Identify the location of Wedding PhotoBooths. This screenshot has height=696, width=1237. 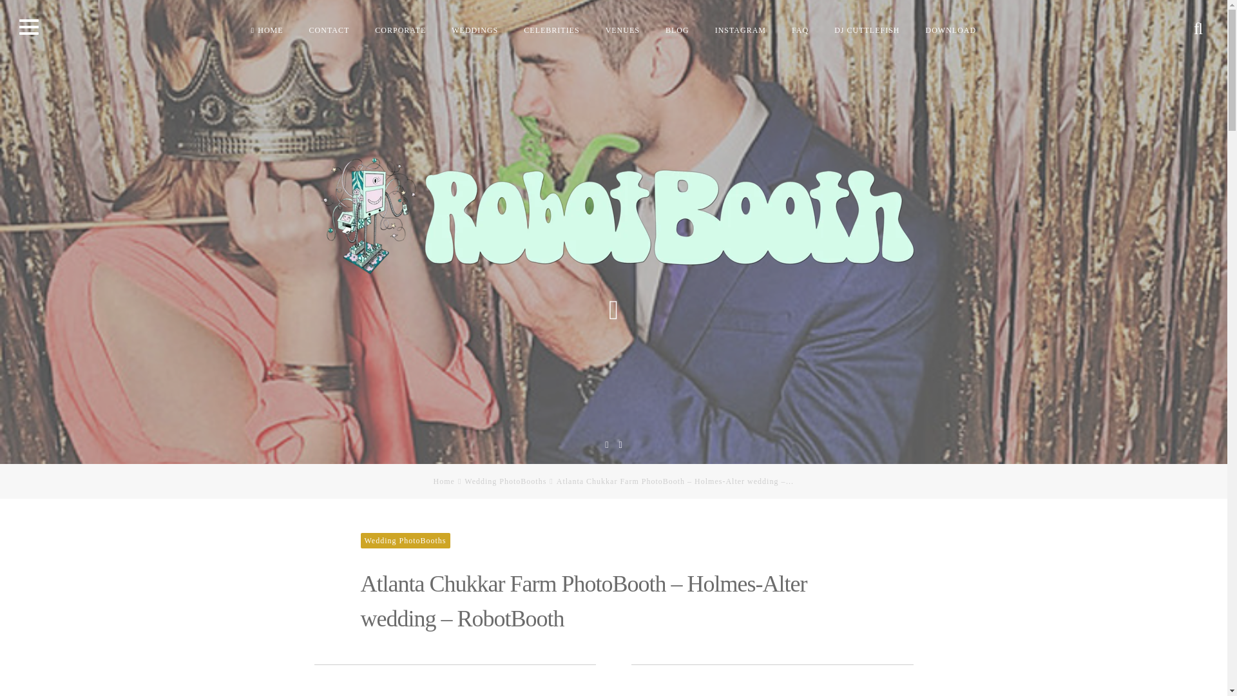
(505, 481).